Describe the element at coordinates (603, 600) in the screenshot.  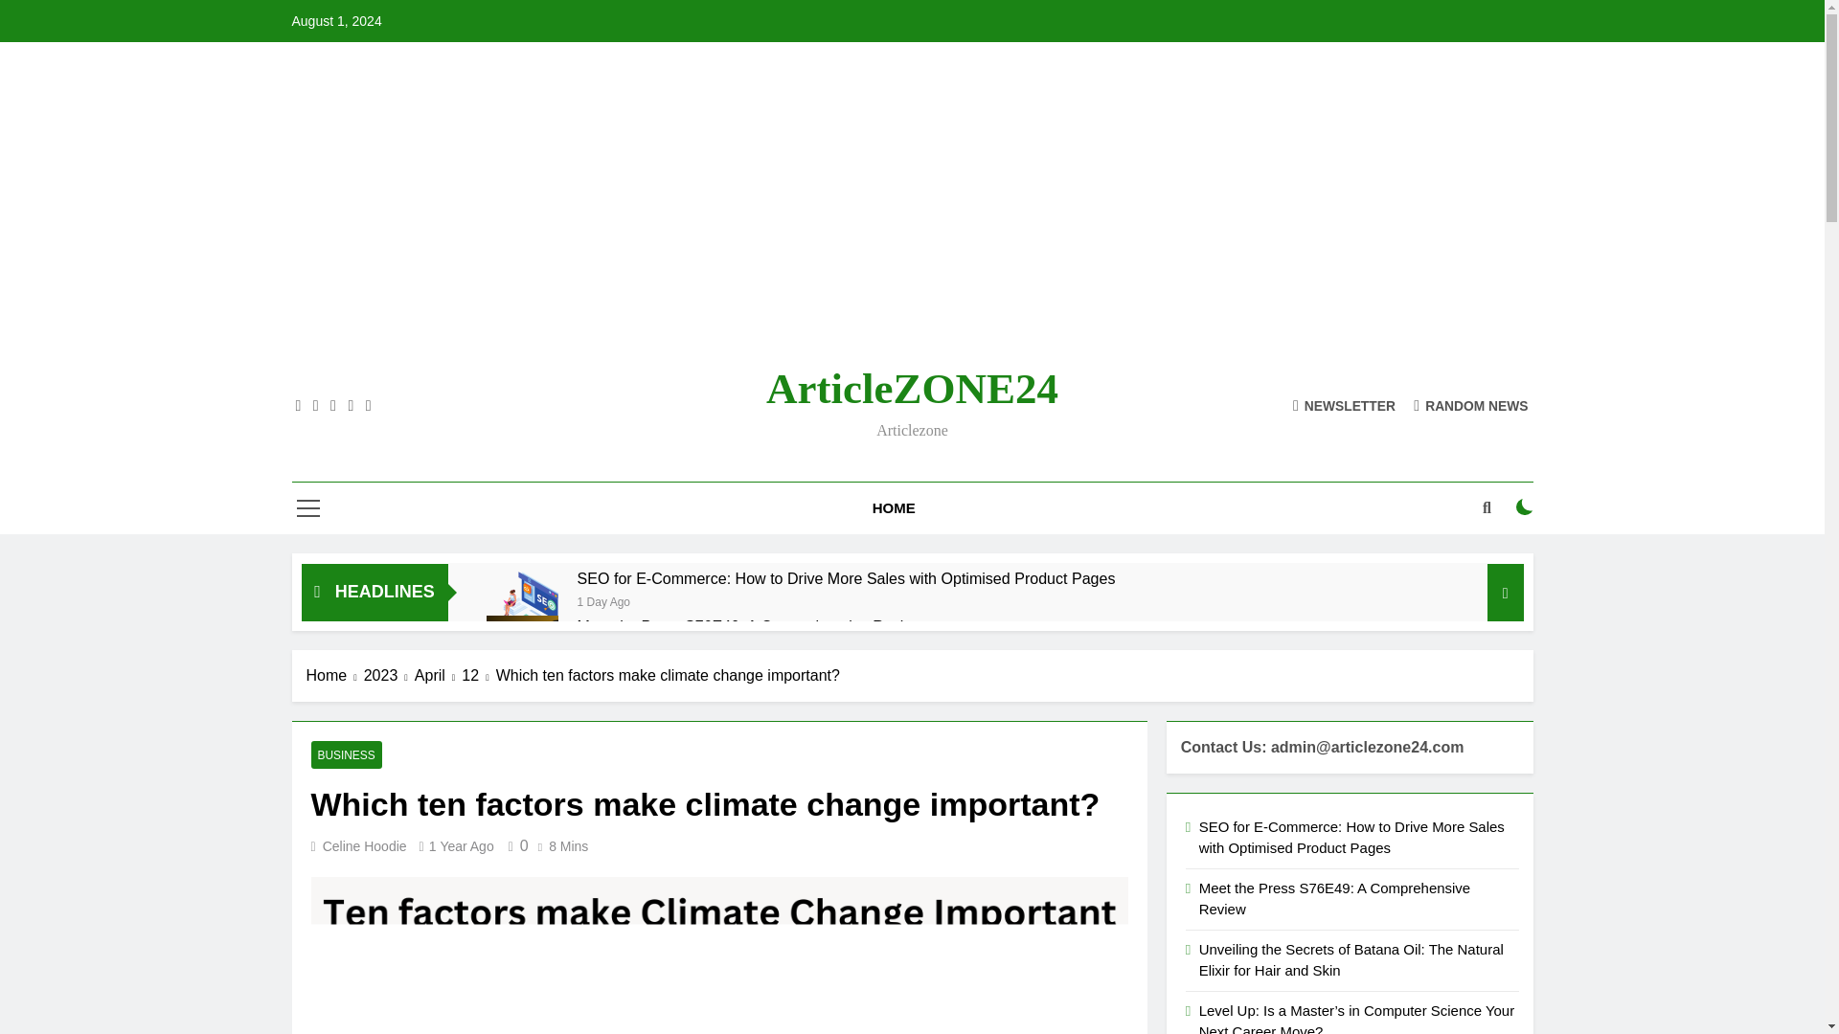
I see `1 Day Ago` at that location.